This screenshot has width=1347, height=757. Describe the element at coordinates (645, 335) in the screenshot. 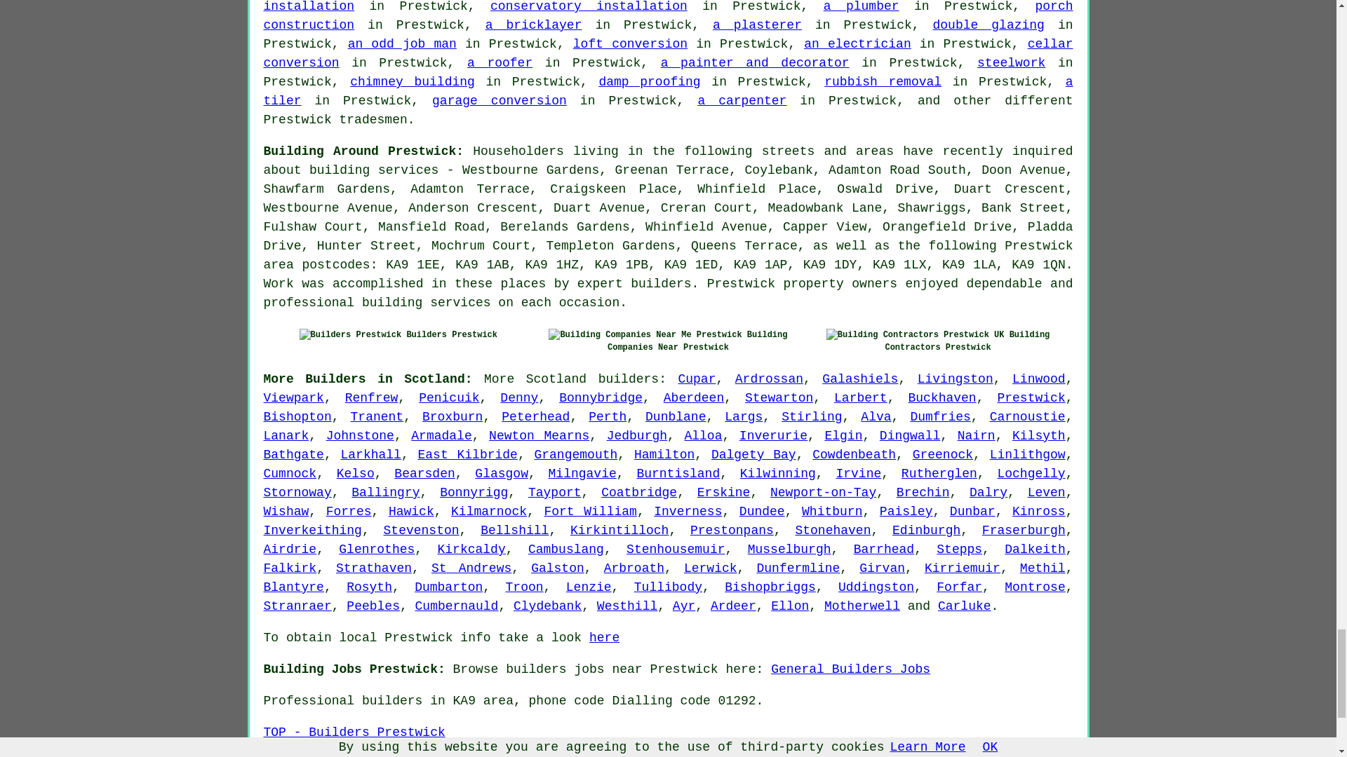

I see `Building Companies Near Me Prestwick` at that location.